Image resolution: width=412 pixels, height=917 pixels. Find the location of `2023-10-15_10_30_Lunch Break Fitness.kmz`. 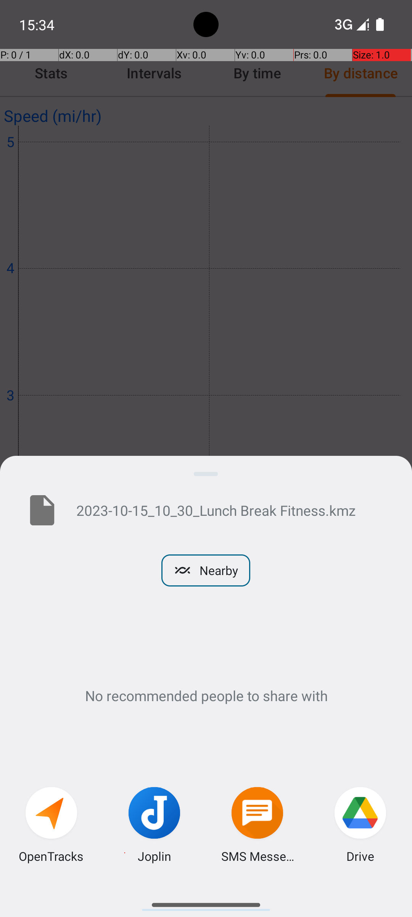

2023-10-15_10_30_Lunch Break Fitness.kmz is located at coordinates (232, 510).